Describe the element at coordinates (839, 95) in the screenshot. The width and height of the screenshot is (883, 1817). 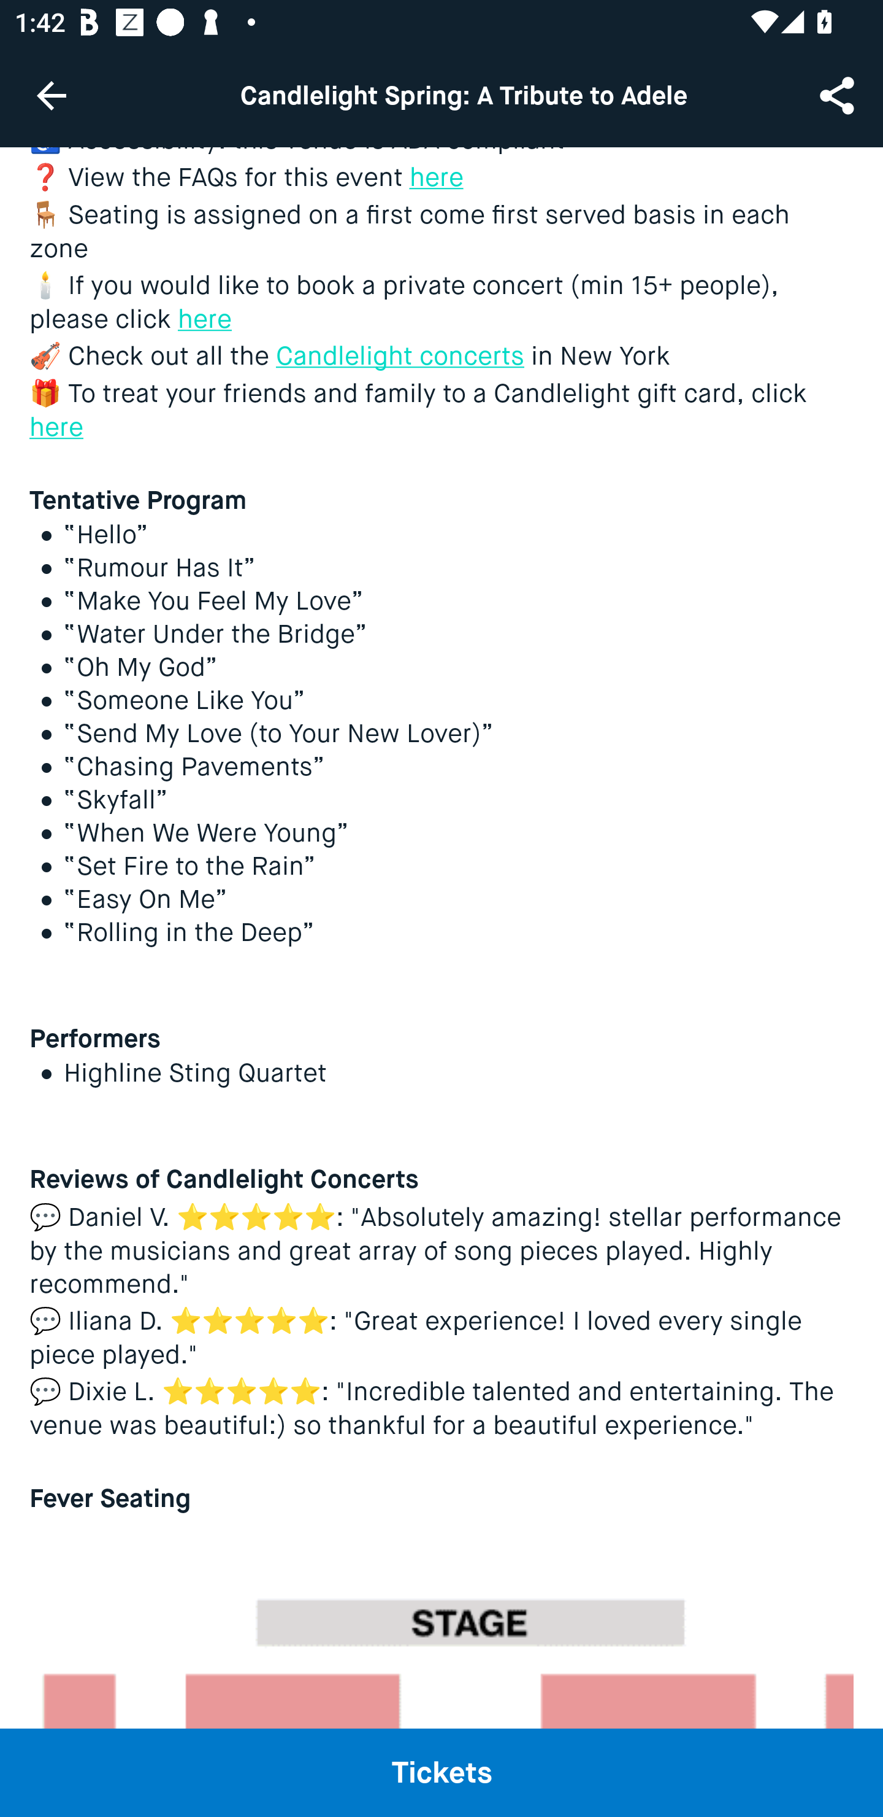
I see `Share` at that location.